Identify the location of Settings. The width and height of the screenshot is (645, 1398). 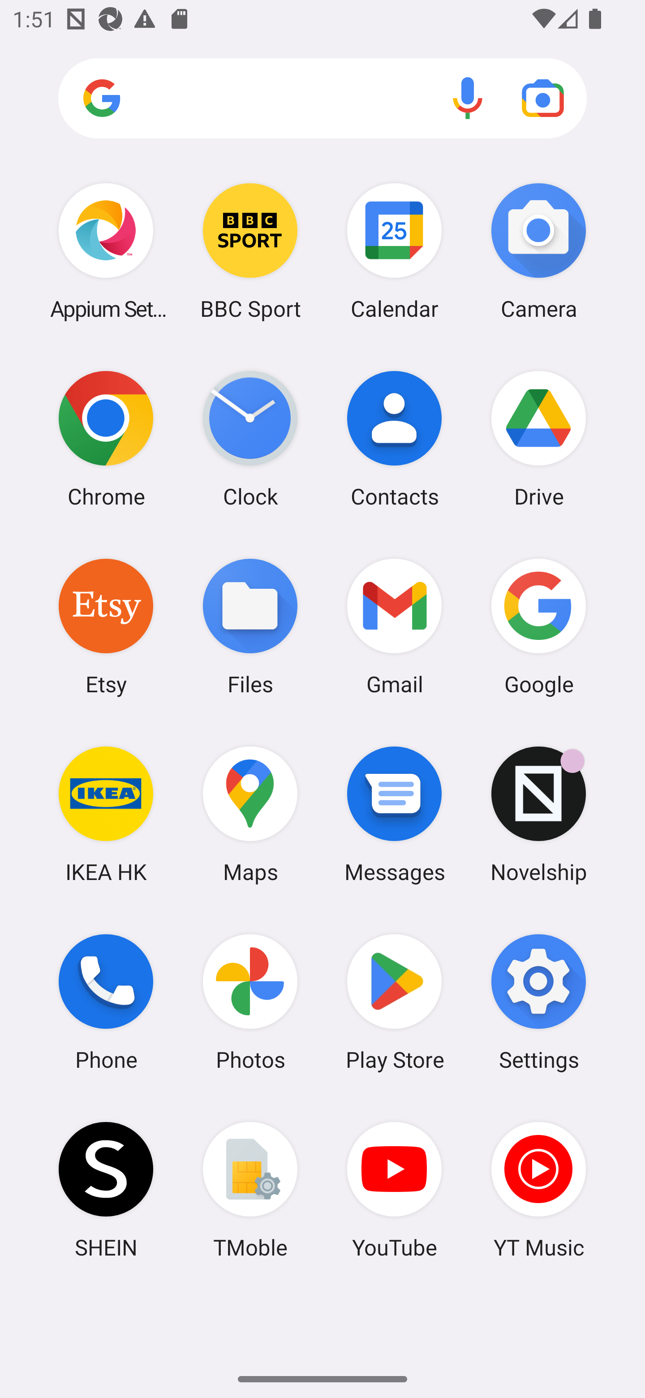
(538, 1002).